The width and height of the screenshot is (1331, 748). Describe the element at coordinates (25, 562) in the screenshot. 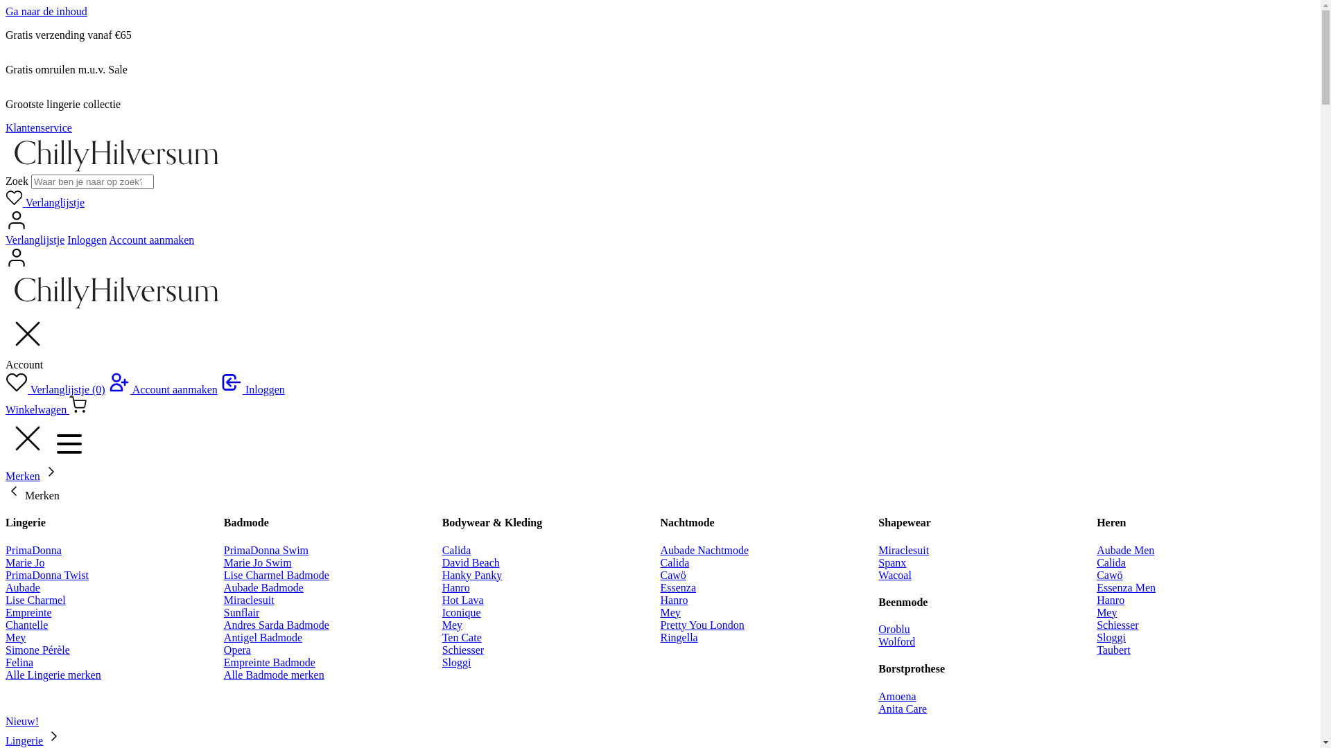

I see `Marie Jo` at that location.